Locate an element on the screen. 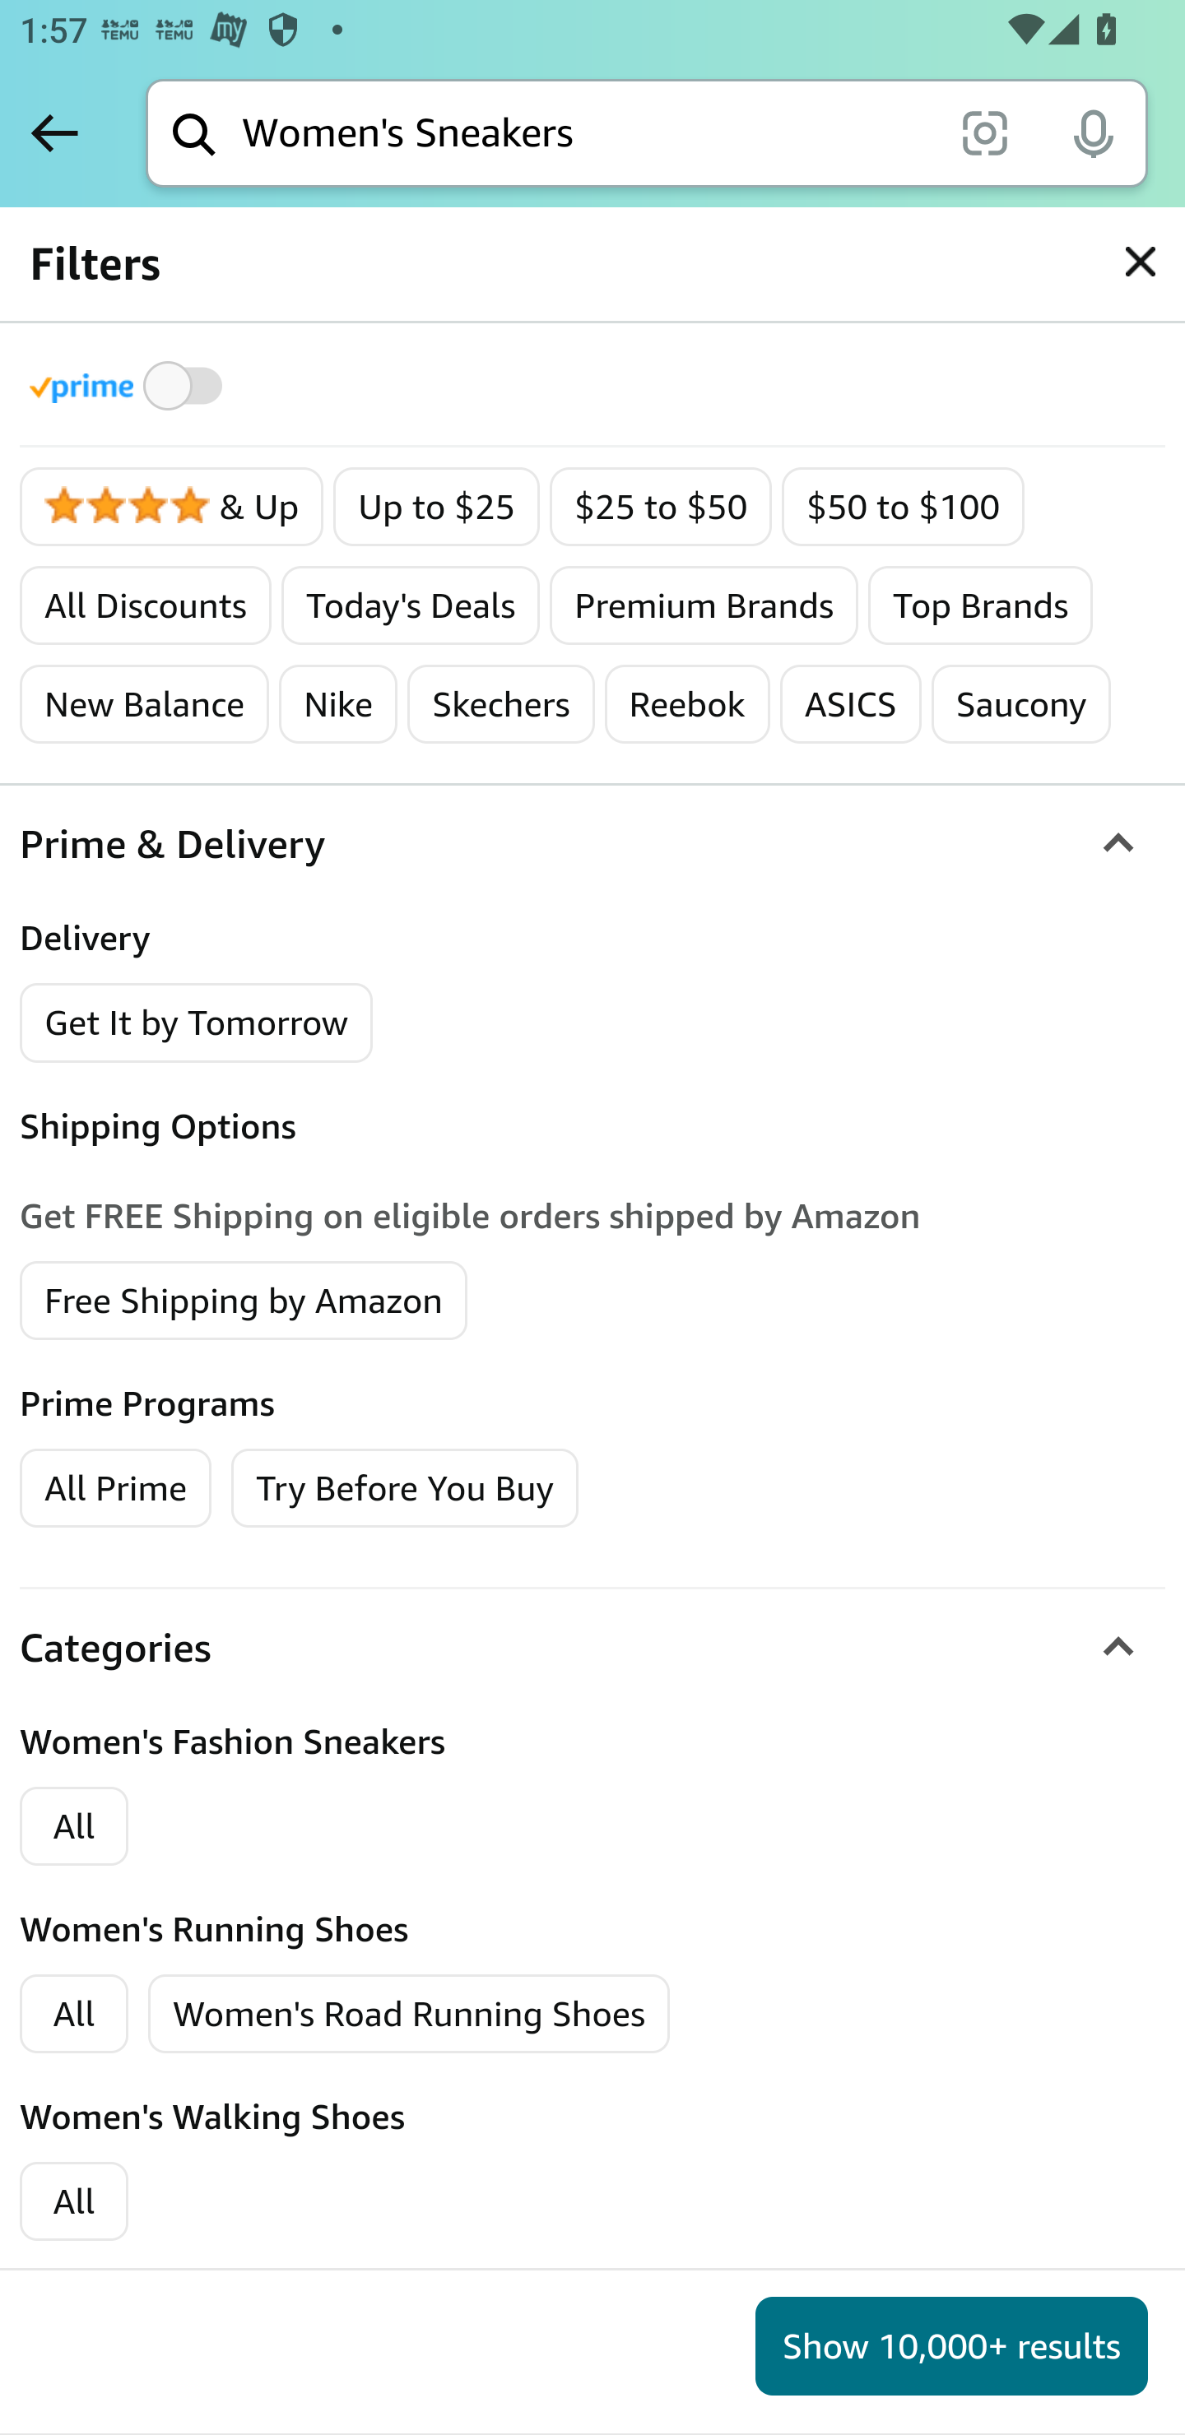  Women's Road Running Shoes is located at coordinates (410, 2015).